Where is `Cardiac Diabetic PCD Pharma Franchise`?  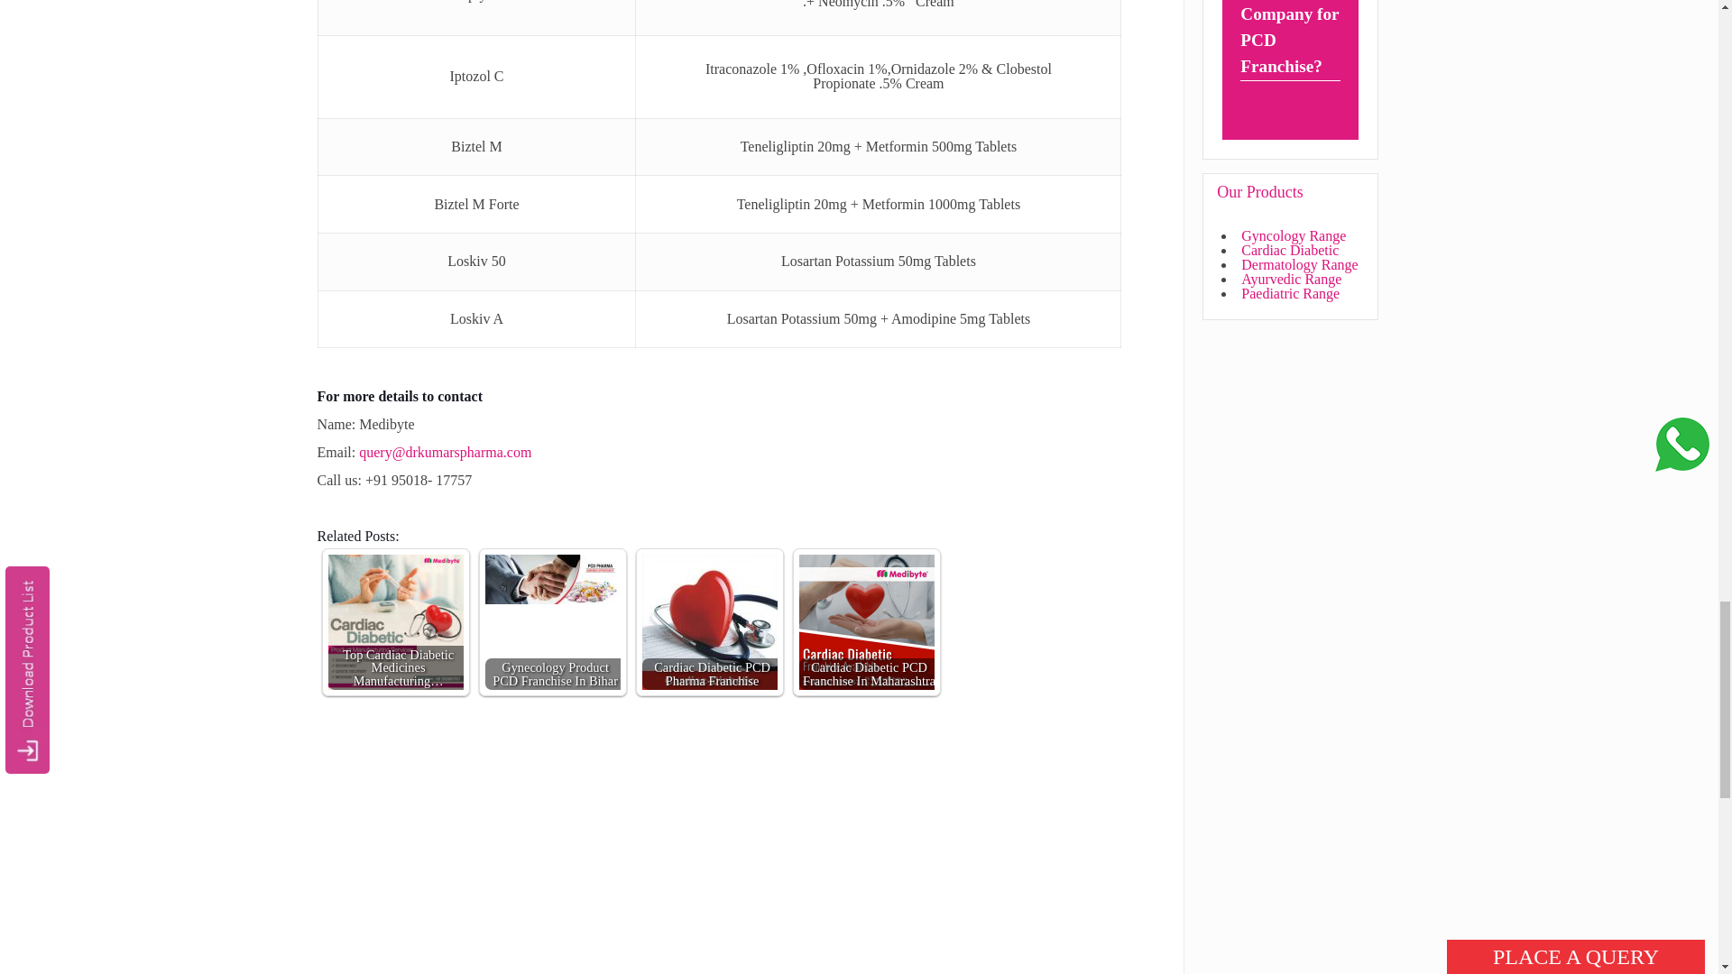 Cardiac Diabetic PCD Pharma Franchise is located at coordinates (710, 621).